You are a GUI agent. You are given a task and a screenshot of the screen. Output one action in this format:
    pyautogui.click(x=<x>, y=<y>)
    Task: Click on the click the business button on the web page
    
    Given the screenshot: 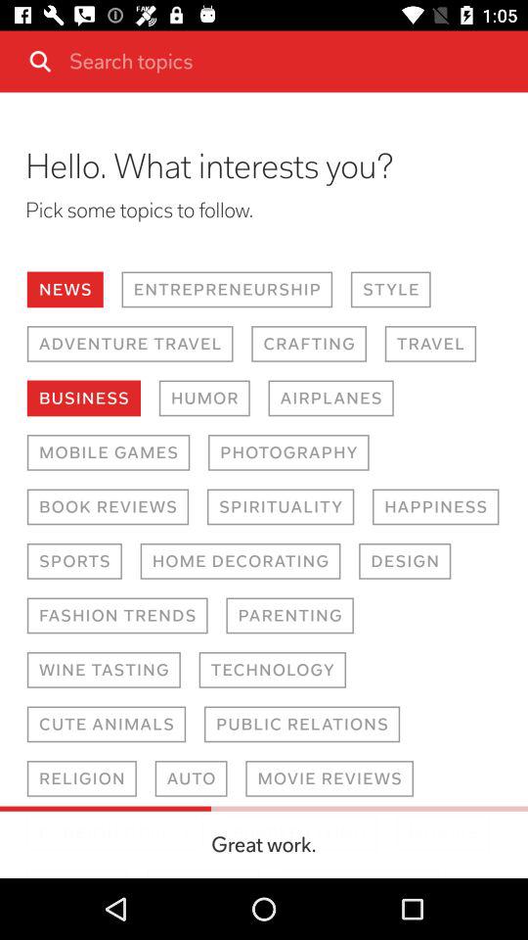 What is the action you would take?
    pyautogui.click(x=84, y=398)
    